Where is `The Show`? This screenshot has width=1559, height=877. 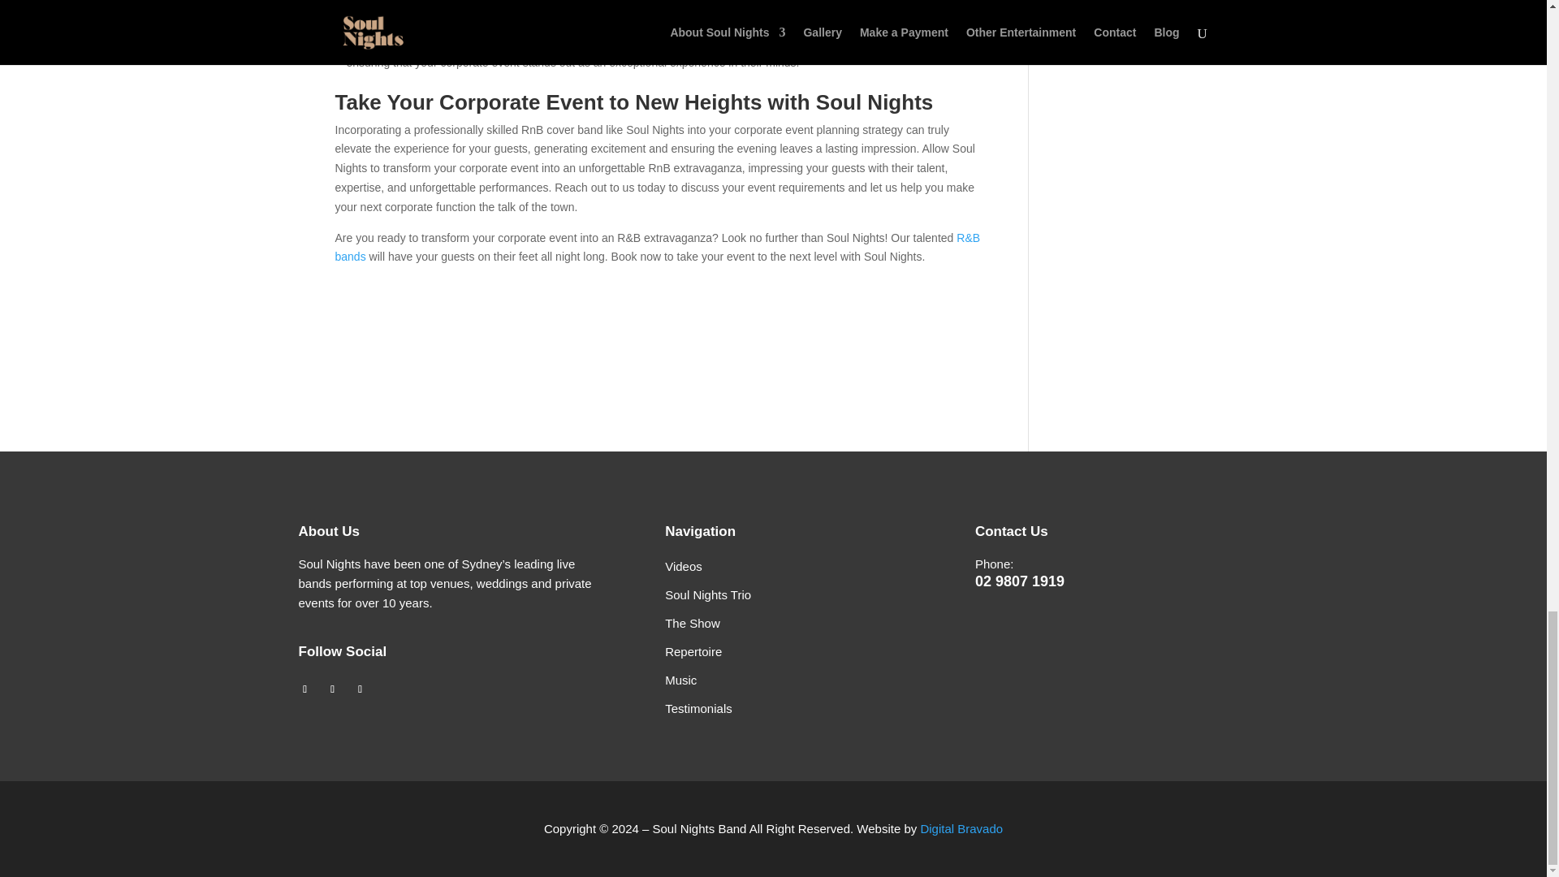
The Show is located at coordinates (693, 624).